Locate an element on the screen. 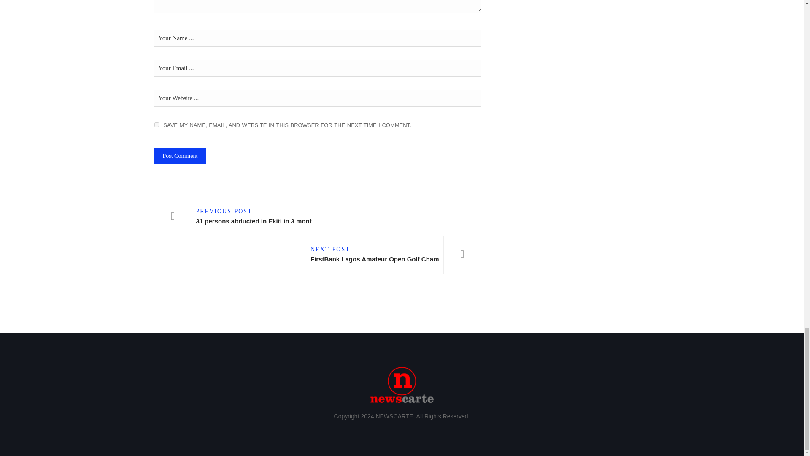  31 persons abducted in Ekiti in 3 months, N19.5m ransom paid is located at coordinates (393, 255).